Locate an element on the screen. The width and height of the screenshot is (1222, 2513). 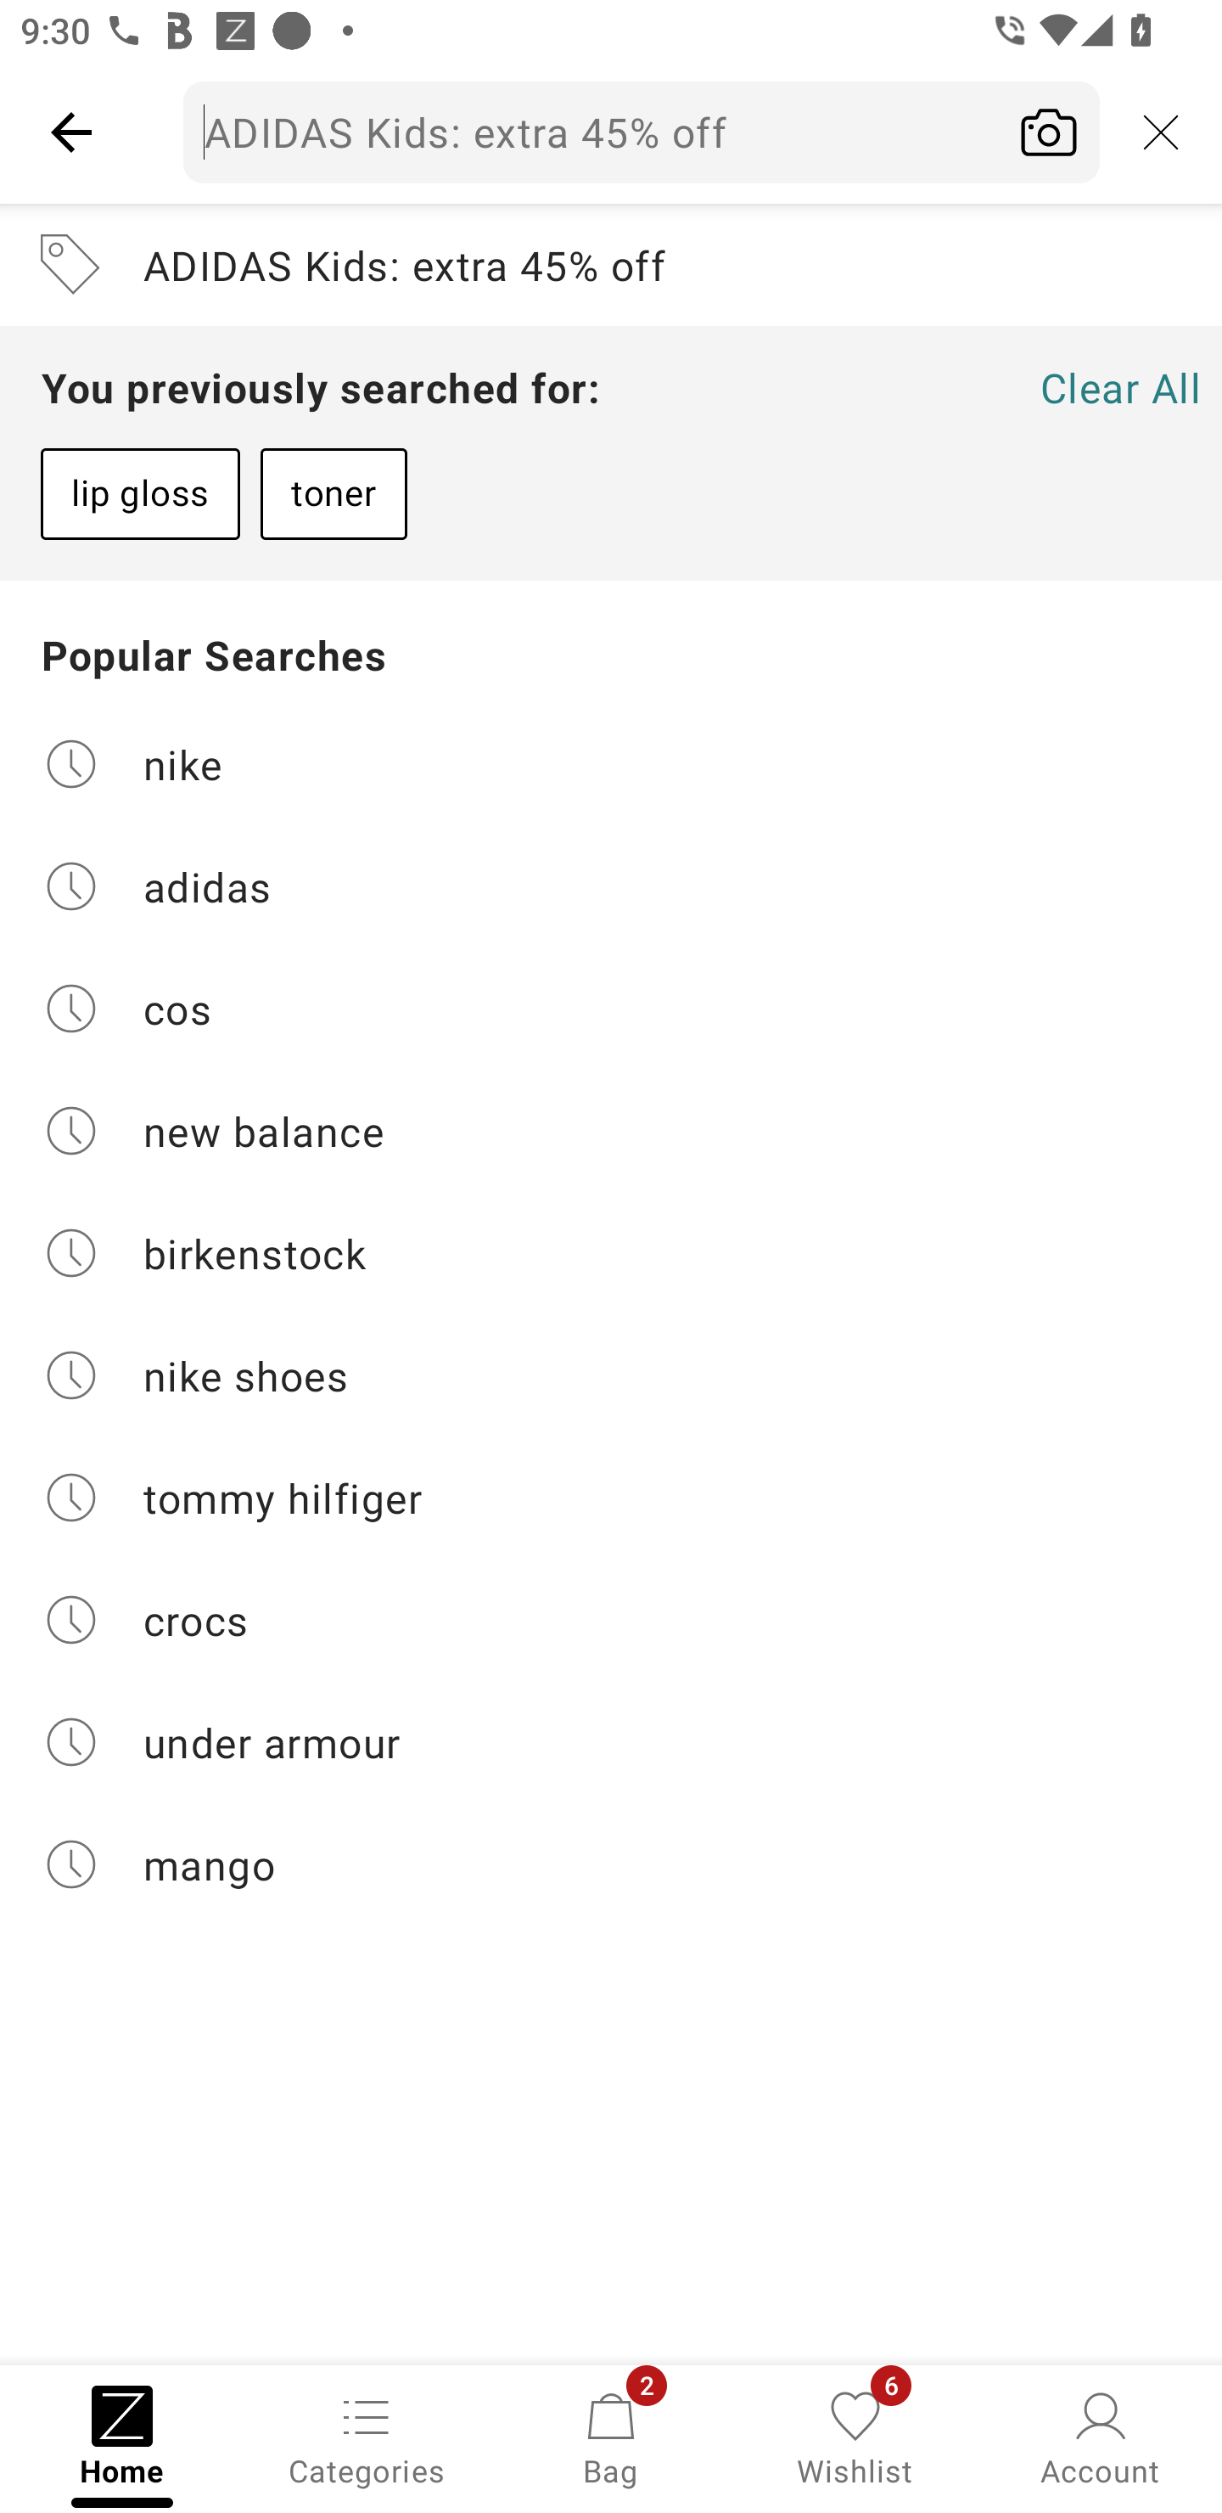
nike shoes is located at coordinates (611, 1375).